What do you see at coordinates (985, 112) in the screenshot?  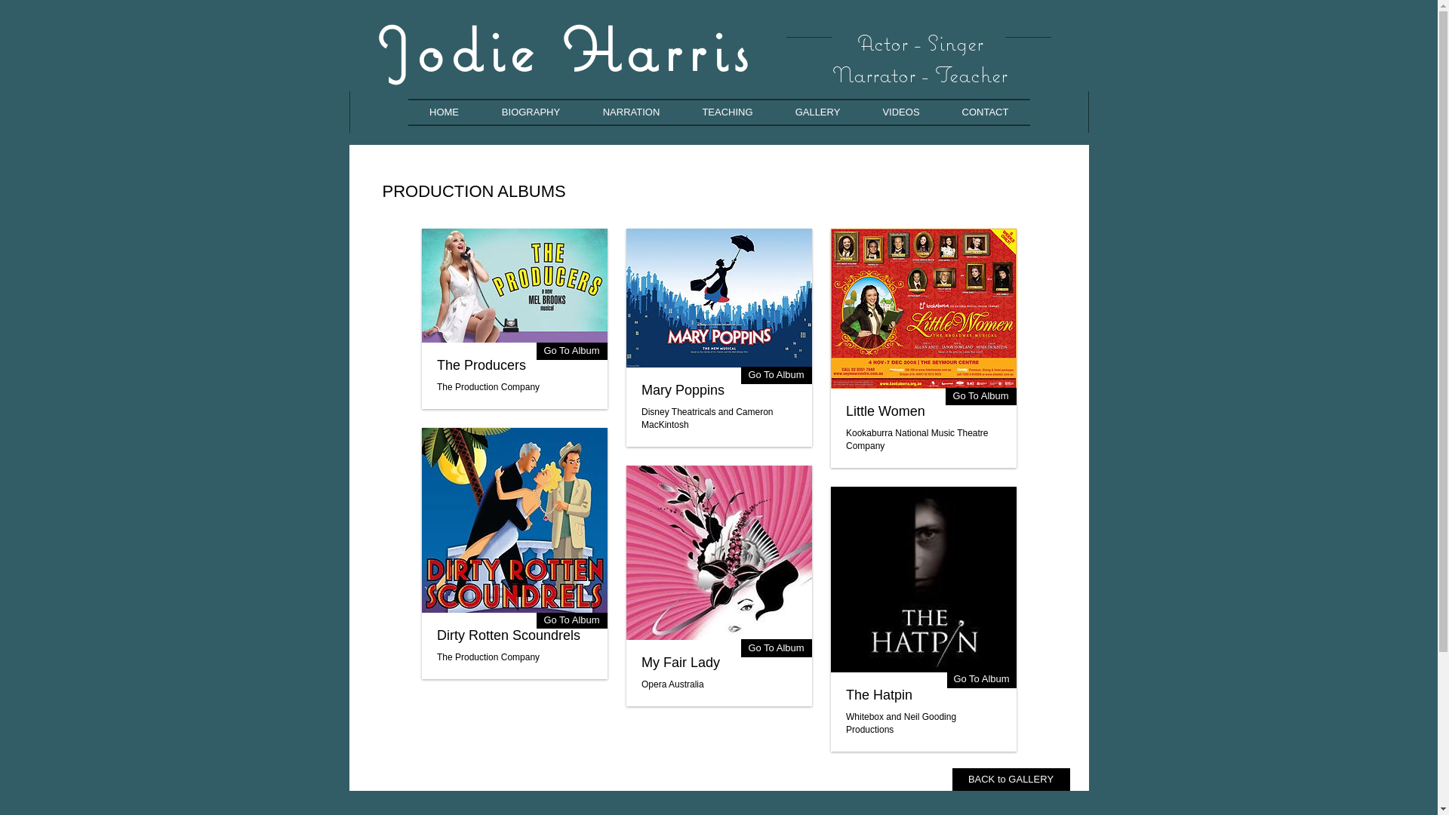 I see `CONTACT` at bounding box center [985, 112].